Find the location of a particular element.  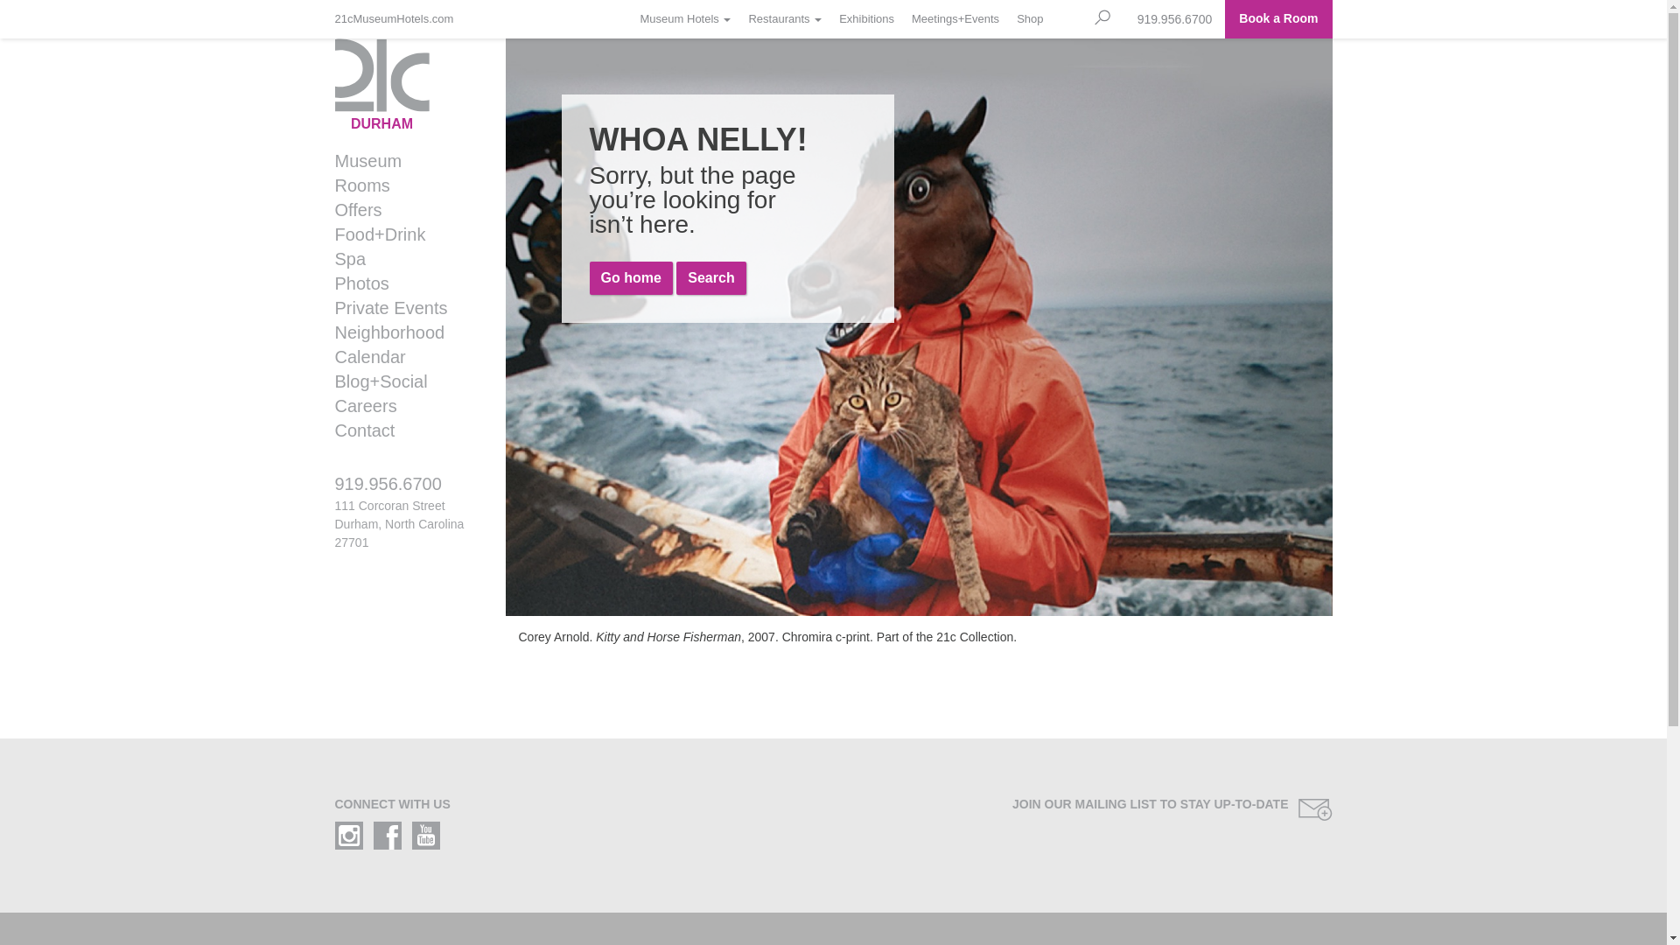

21cMuseumHotels.com is located at coordinates (398, 19).